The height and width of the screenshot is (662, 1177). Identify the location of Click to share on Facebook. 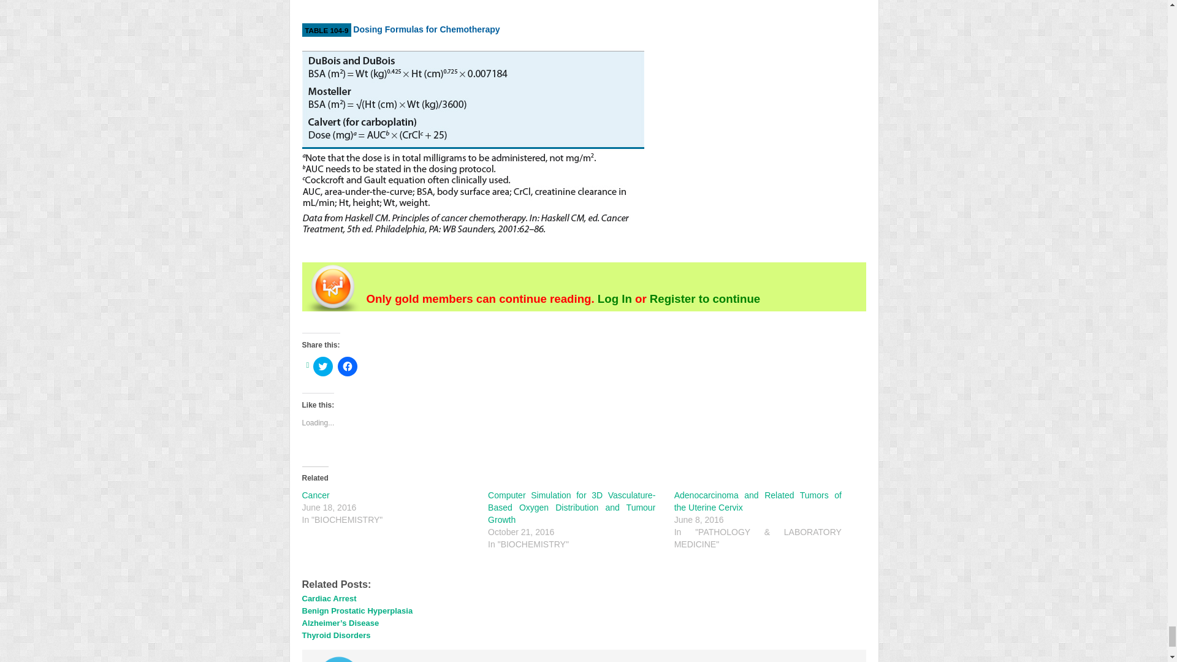
(348, 367).